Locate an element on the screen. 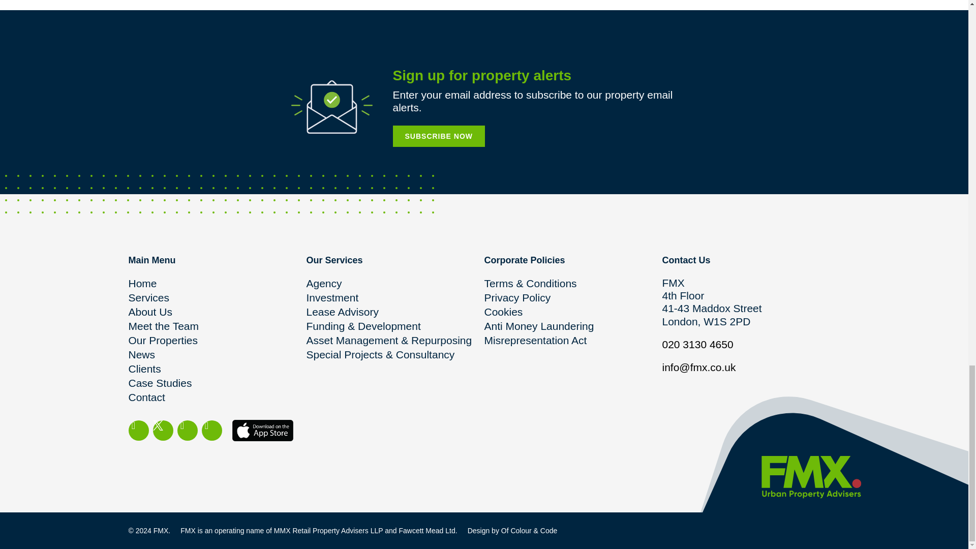  Contact is located at coordinates (217, 397).